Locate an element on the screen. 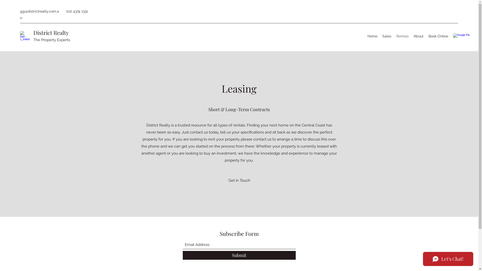 The width and height of the screenshot is (482, 271). Rentals is located at coordinates (403, 36).